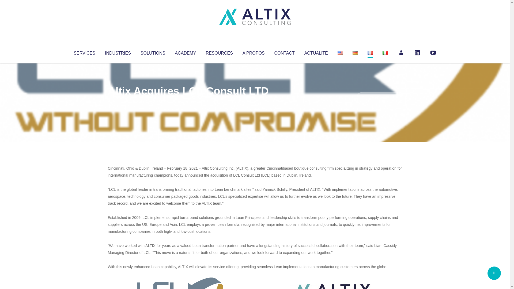 Image resolution: width=514 pixels, height=289 pixels. I want to click on SERVICES, so click(84, 52).